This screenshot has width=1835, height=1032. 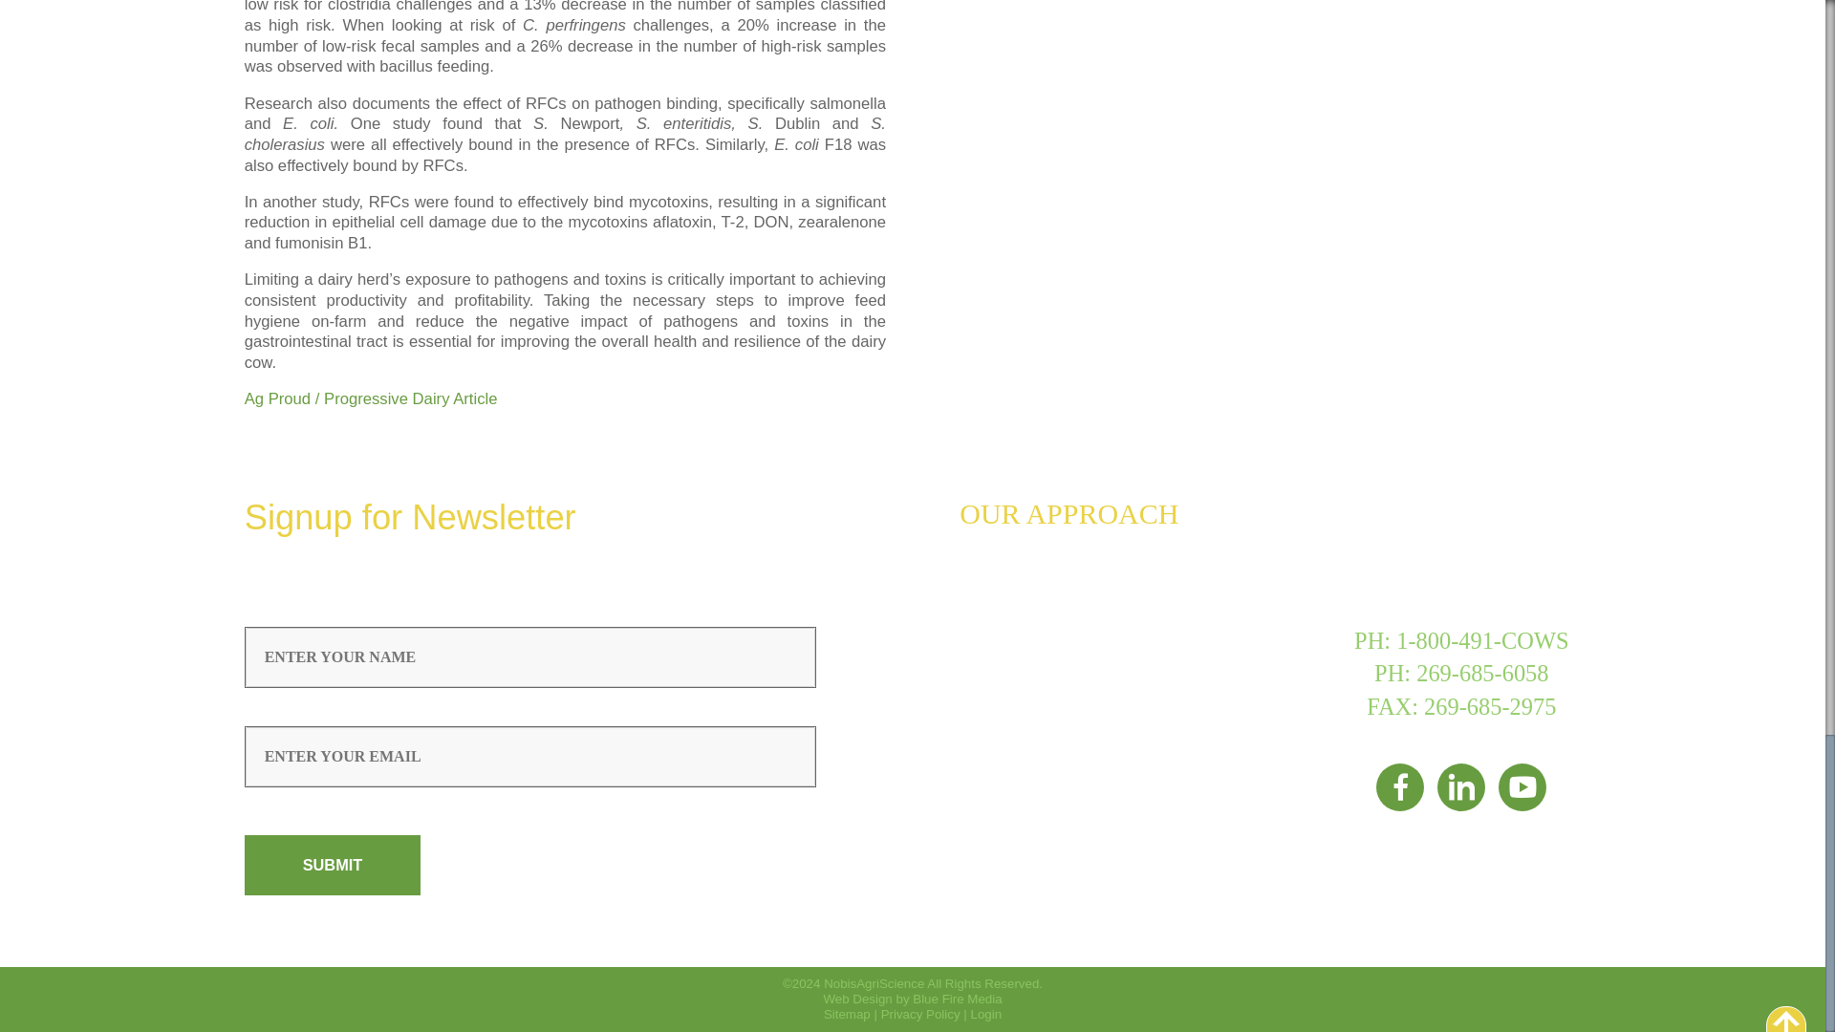 What do you see at coordinates (1489, 705) in the screenshot?
I see `269-685-2975` at bounding box center [1489, 705].